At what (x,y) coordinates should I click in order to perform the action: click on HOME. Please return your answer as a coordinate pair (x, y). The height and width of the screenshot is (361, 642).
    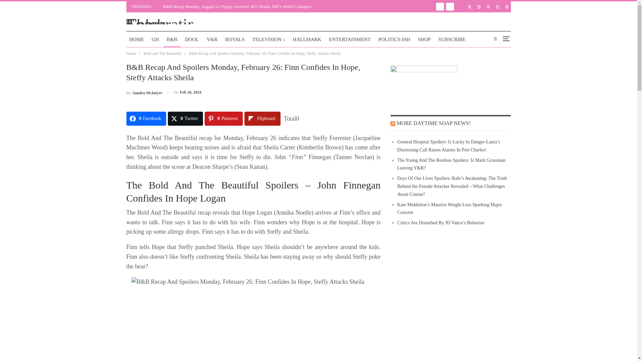
    Looking at the image, I should click on (136, 39).